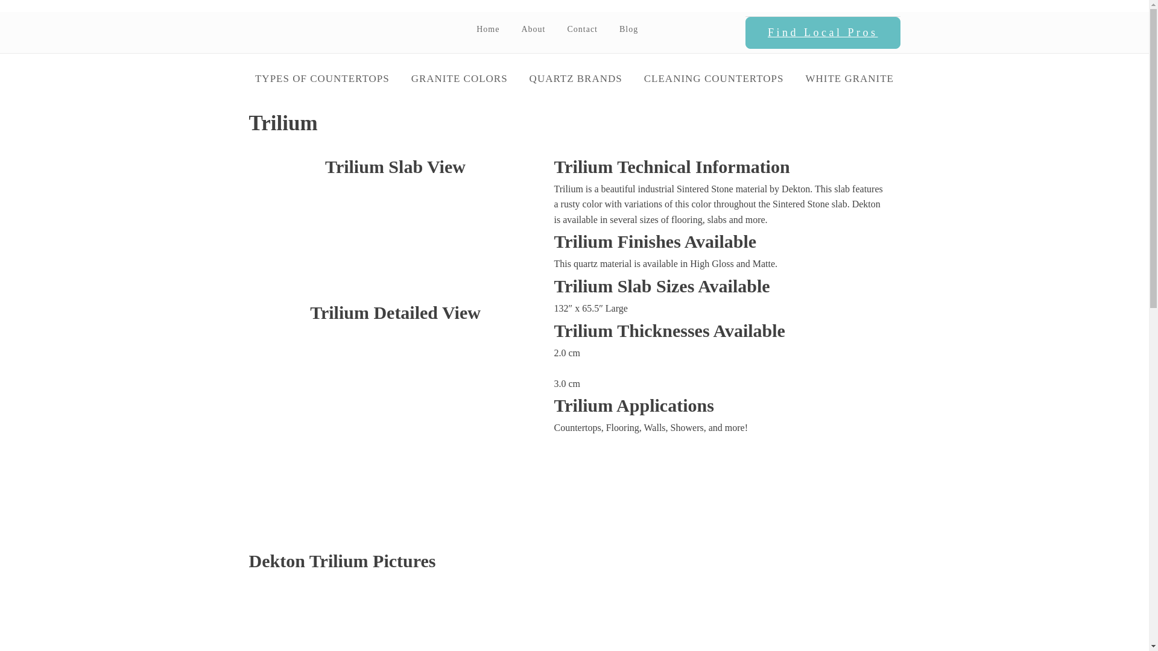 The image size is (1158, 651). I want to click on About, so click(533, 29).